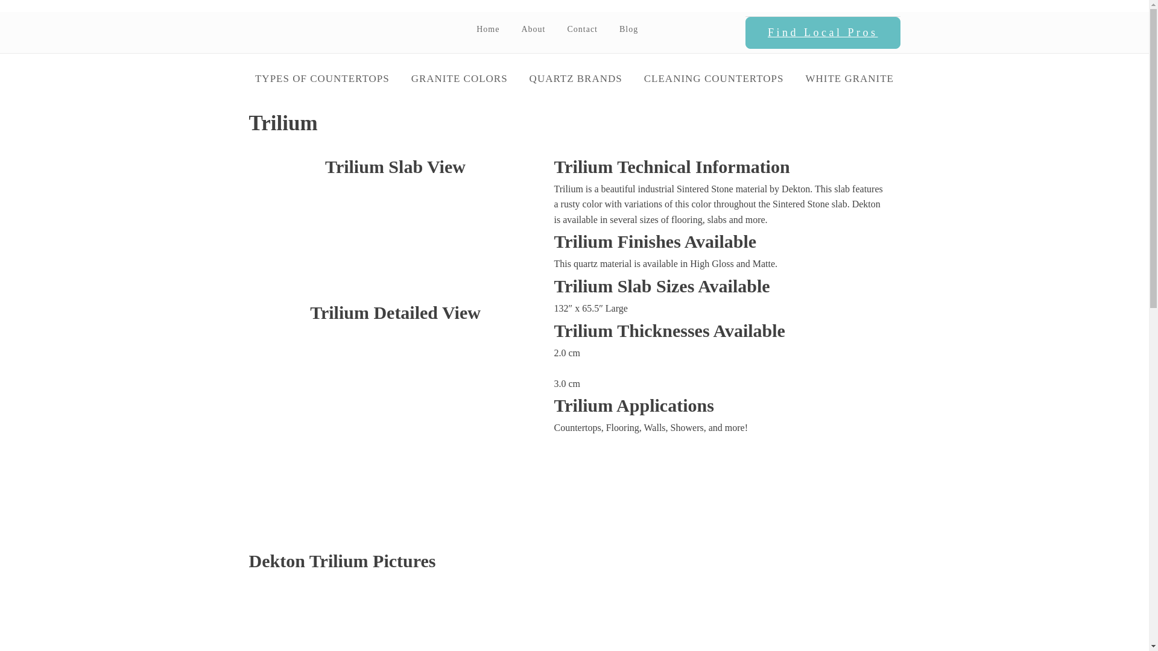 The image size is (1158, 651). I want to click on About, so click(533, 29).